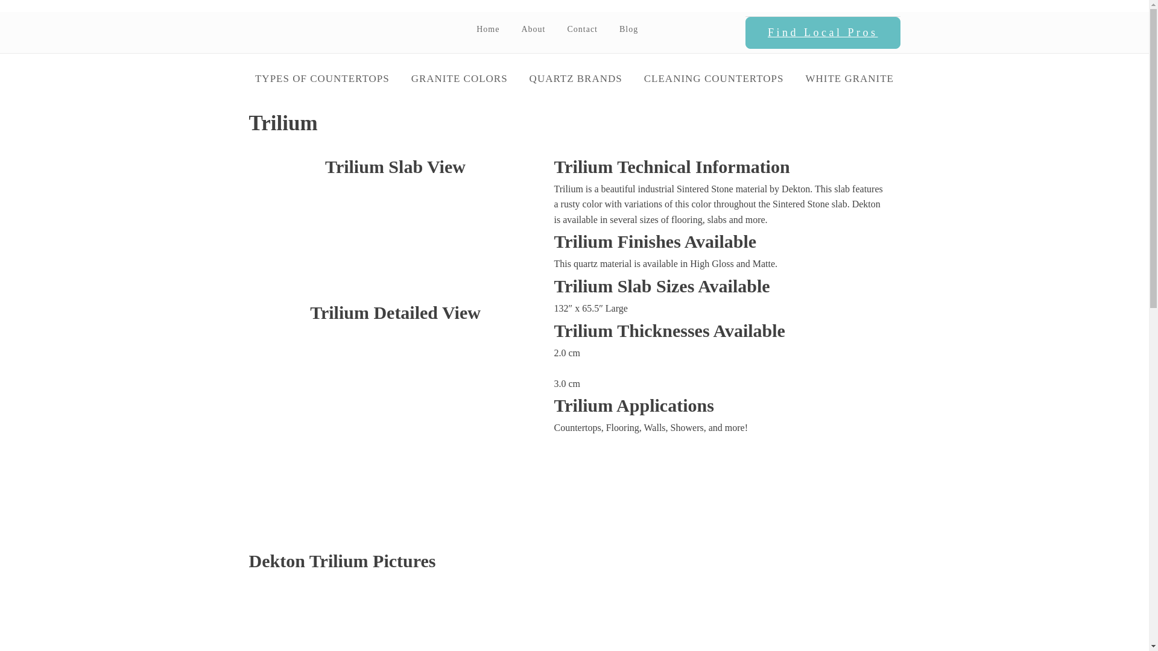 The image size is (1158, 651). I want to click on About, so click(533, 29).